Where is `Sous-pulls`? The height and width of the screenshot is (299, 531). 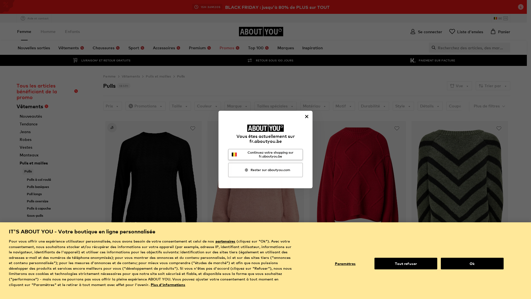
Sous-pulls is located at coordinates (35, 216).